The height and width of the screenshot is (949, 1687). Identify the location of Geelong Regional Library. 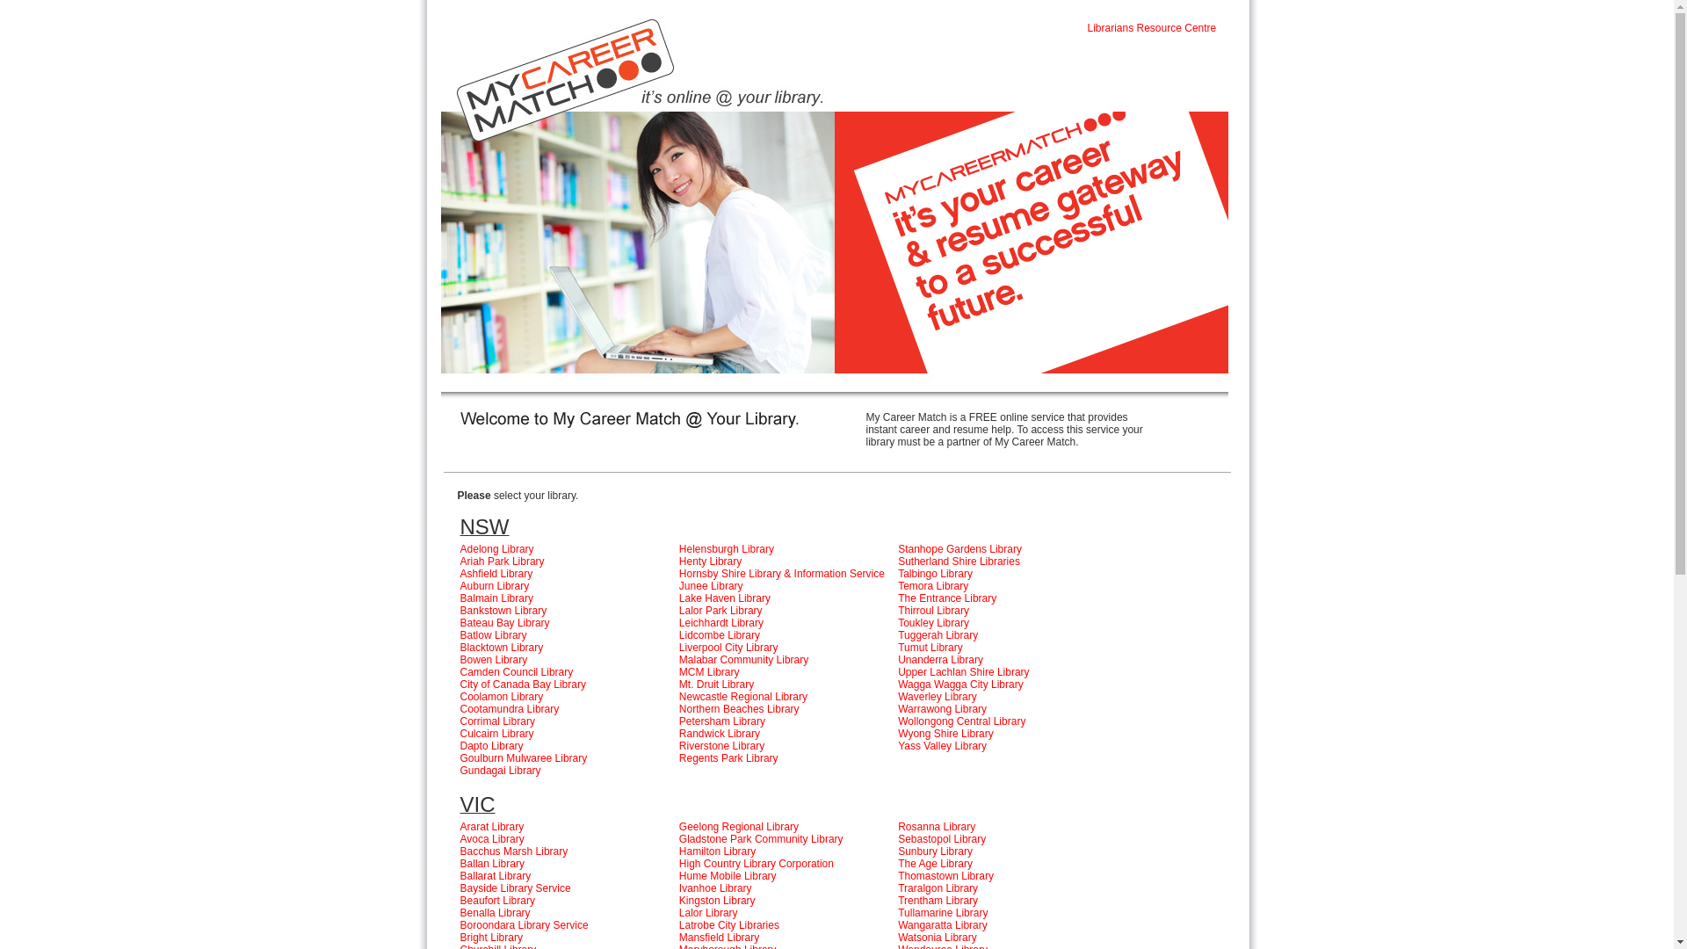
(739, 827).